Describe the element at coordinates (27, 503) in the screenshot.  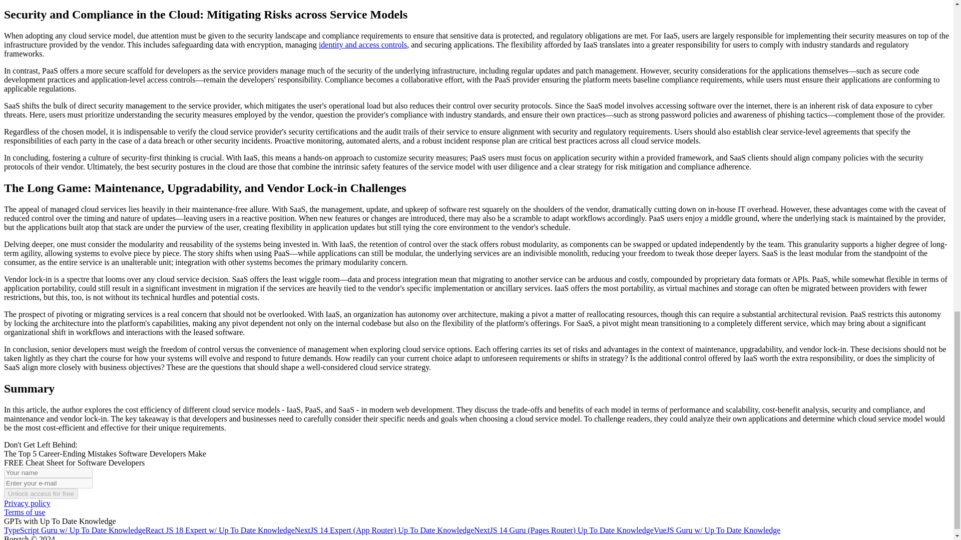
I see `Privacy policy` at that location.